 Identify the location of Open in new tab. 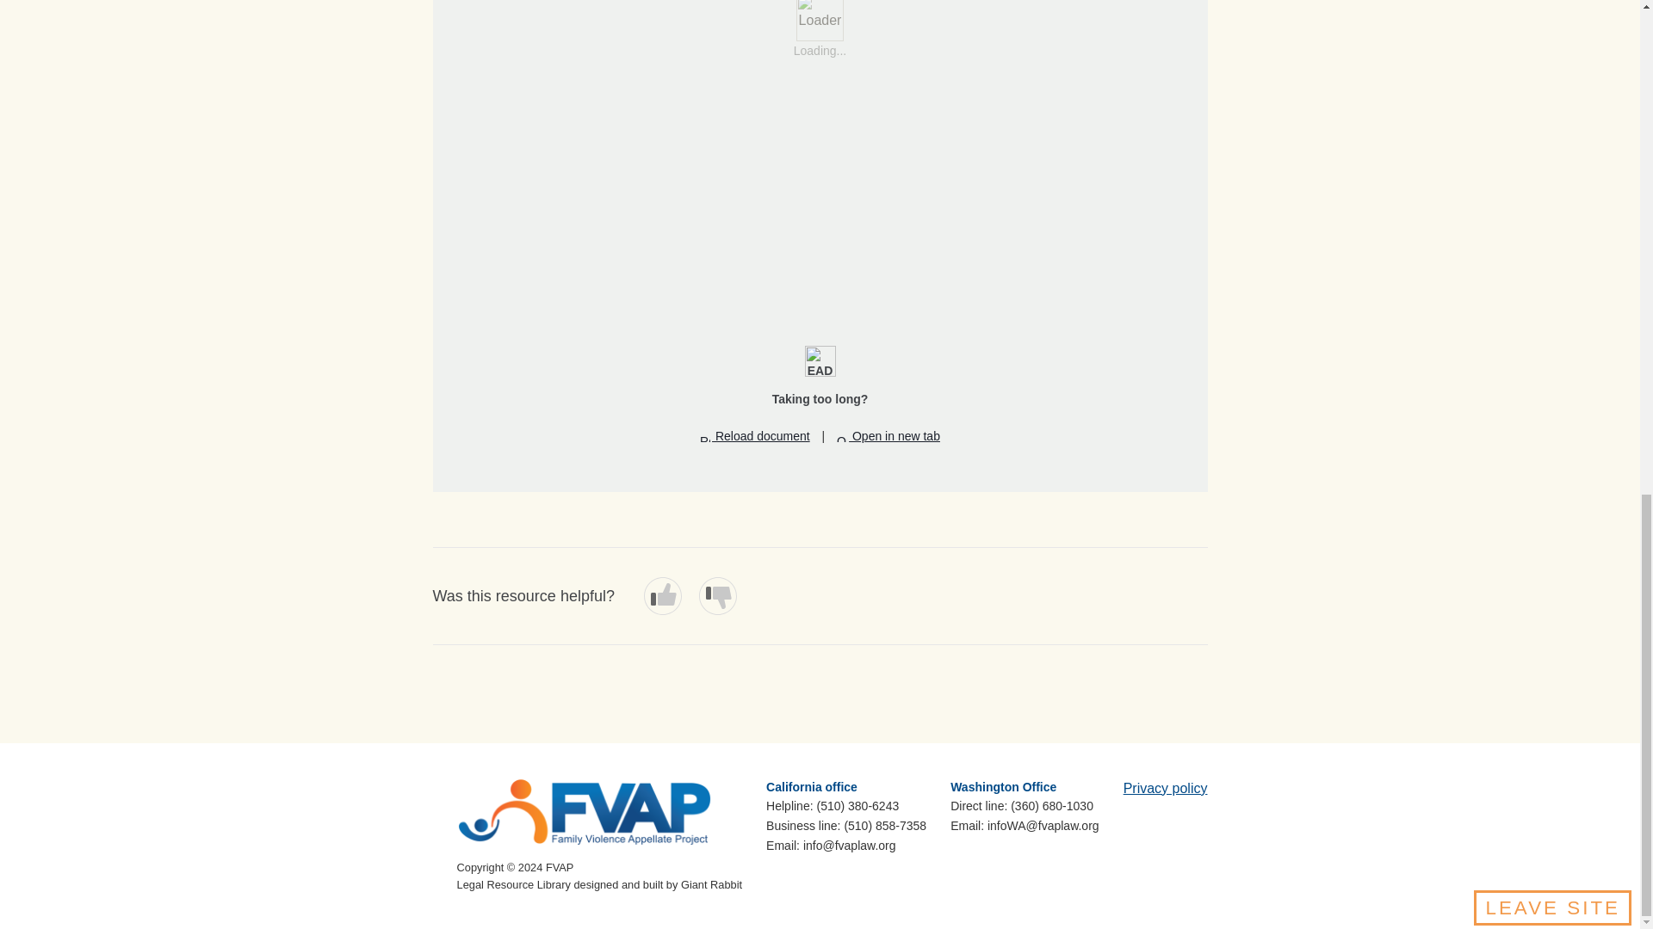
(888, 436).